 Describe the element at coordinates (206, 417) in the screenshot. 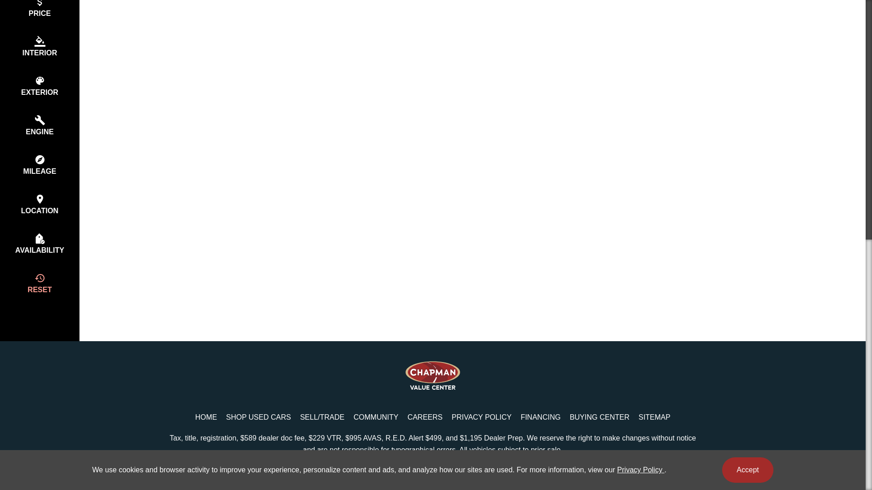

I see `HOME` at that location.